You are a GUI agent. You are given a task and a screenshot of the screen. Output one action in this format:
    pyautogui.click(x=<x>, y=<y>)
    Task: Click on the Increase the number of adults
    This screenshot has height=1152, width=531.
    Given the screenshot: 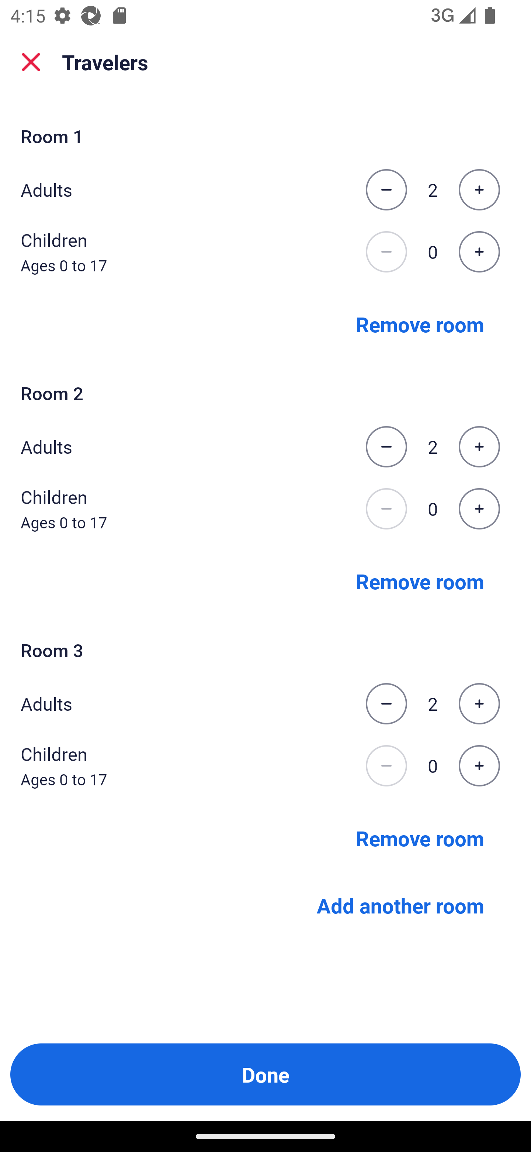 What is the action you would take?
    pyautogui.click(x=479, y=447)
    